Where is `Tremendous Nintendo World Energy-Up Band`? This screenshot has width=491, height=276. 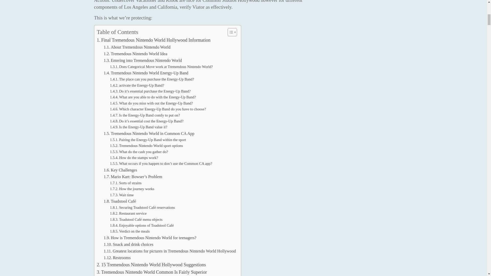
Tremendous Nintendo World Energy-Up Band is located at coordinates (146, 73).